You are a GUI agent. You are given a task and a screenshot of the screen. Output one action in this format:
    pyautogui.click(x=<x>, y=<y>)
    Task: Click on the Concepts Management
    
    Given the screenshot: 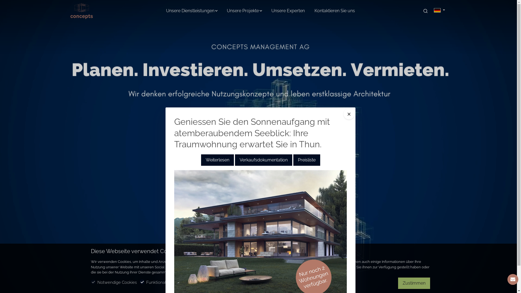 What is the action you would take?
    pyautogui.click(x=94, y=10)
    